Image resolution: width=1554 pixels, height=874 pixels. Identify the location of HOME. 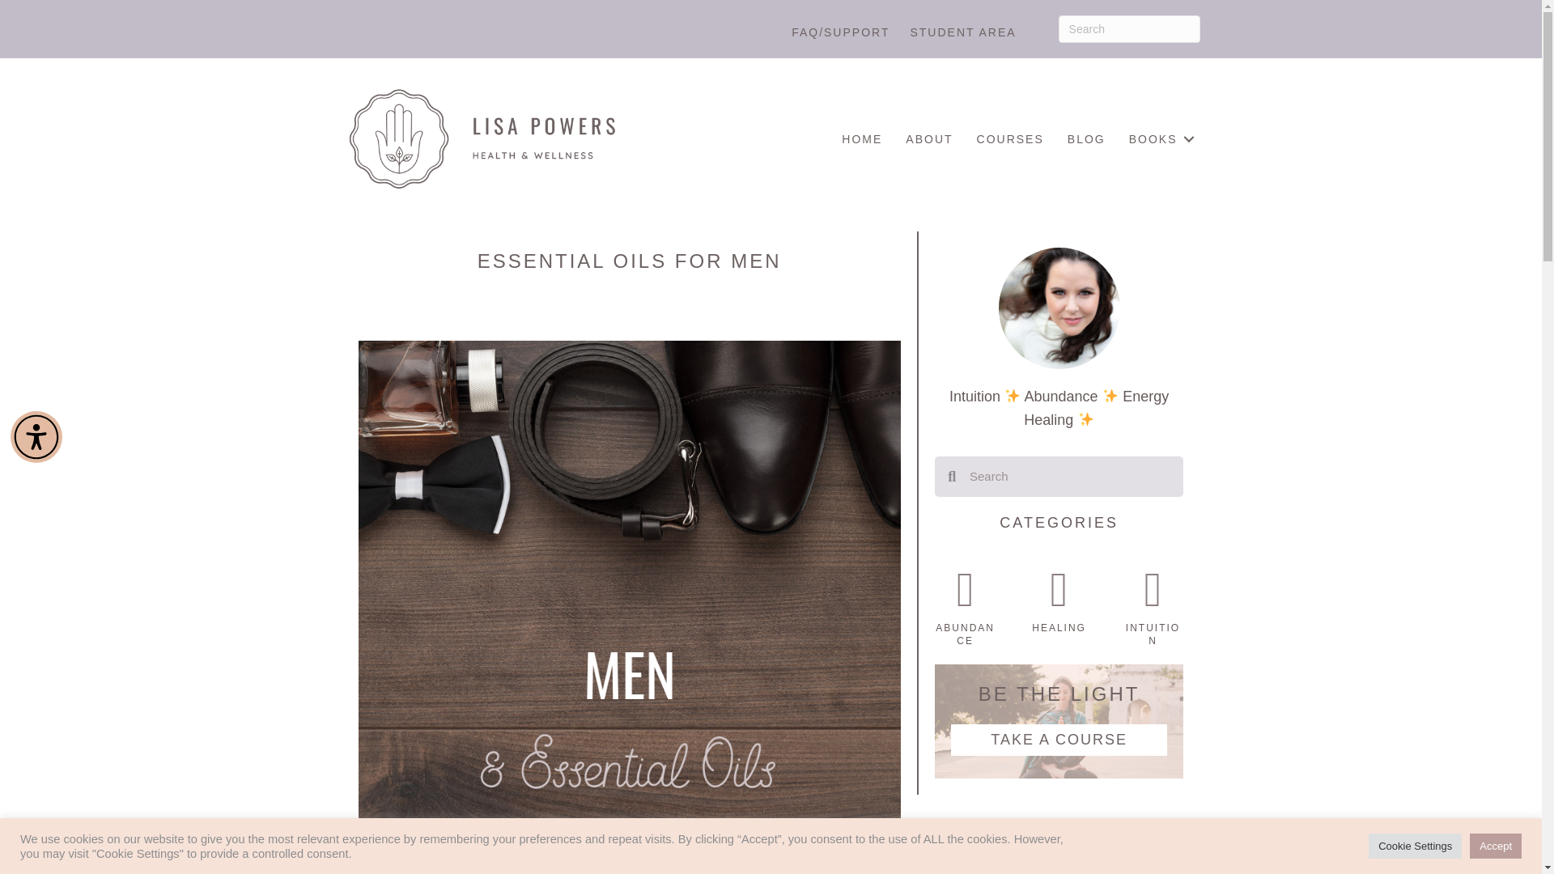
(861, 139).